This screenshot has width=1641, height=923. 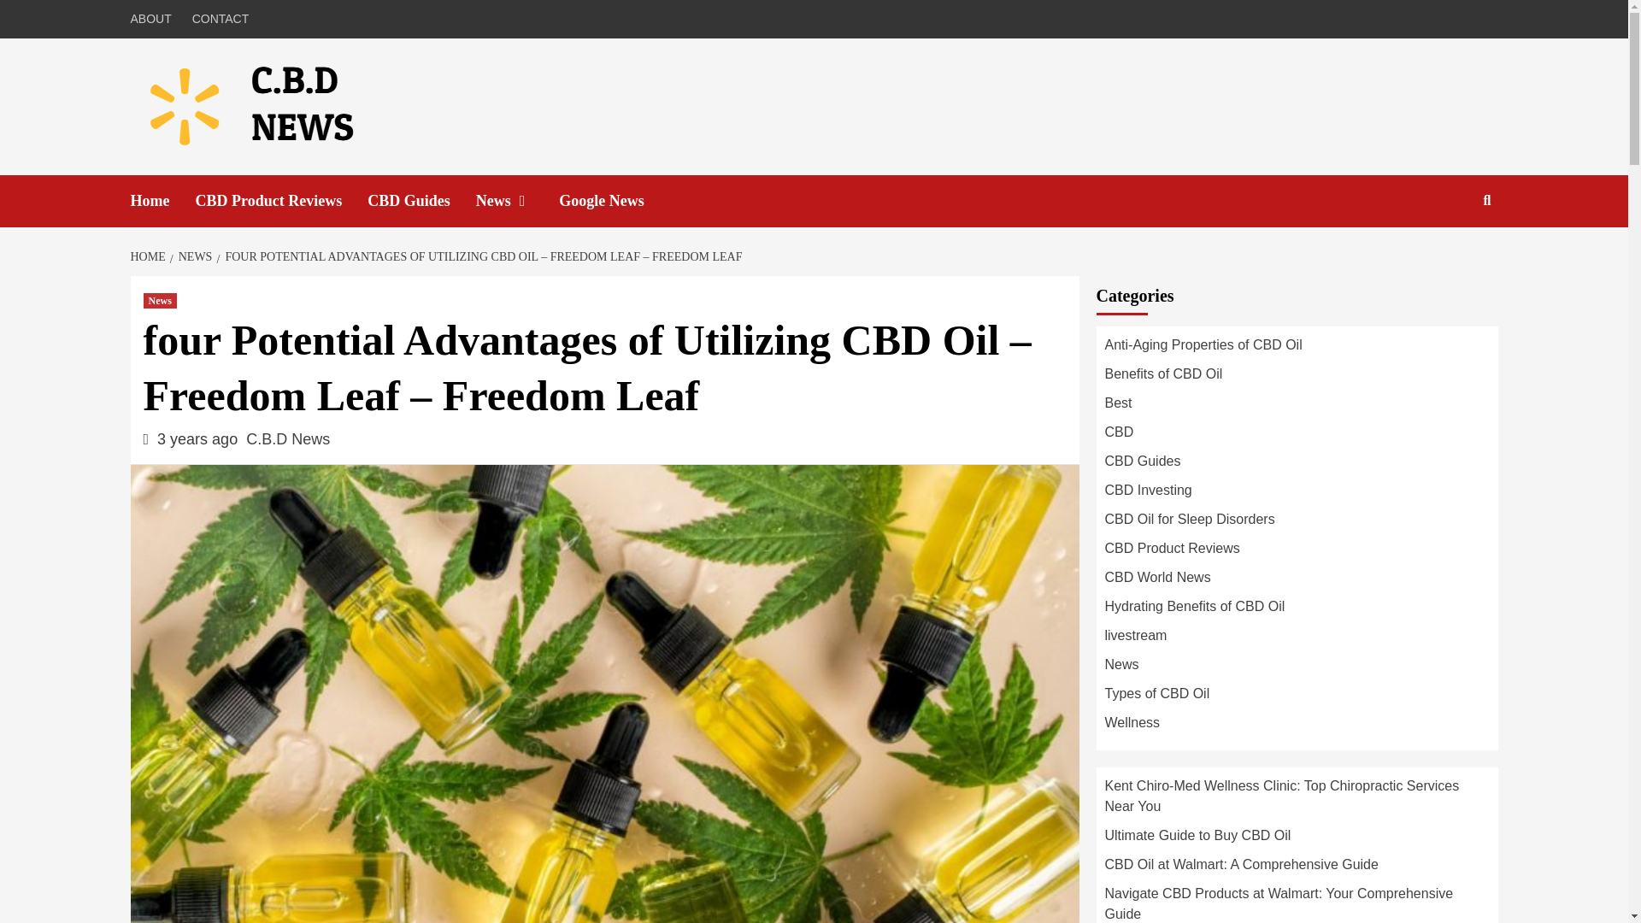 I want to click on Home, so click(x=162, y=201).